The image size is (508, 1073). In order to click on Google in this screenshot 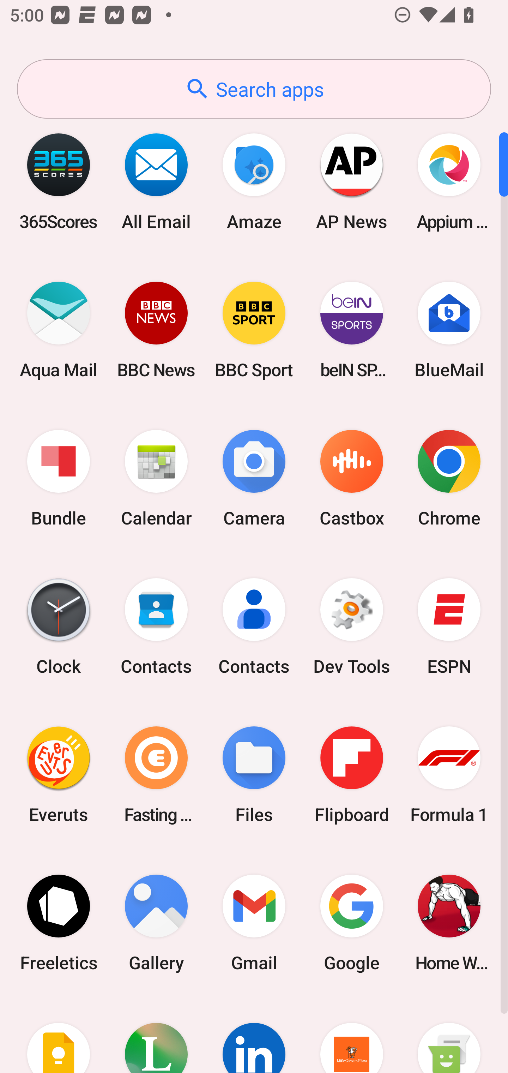, I will do `click(351, 923)`.